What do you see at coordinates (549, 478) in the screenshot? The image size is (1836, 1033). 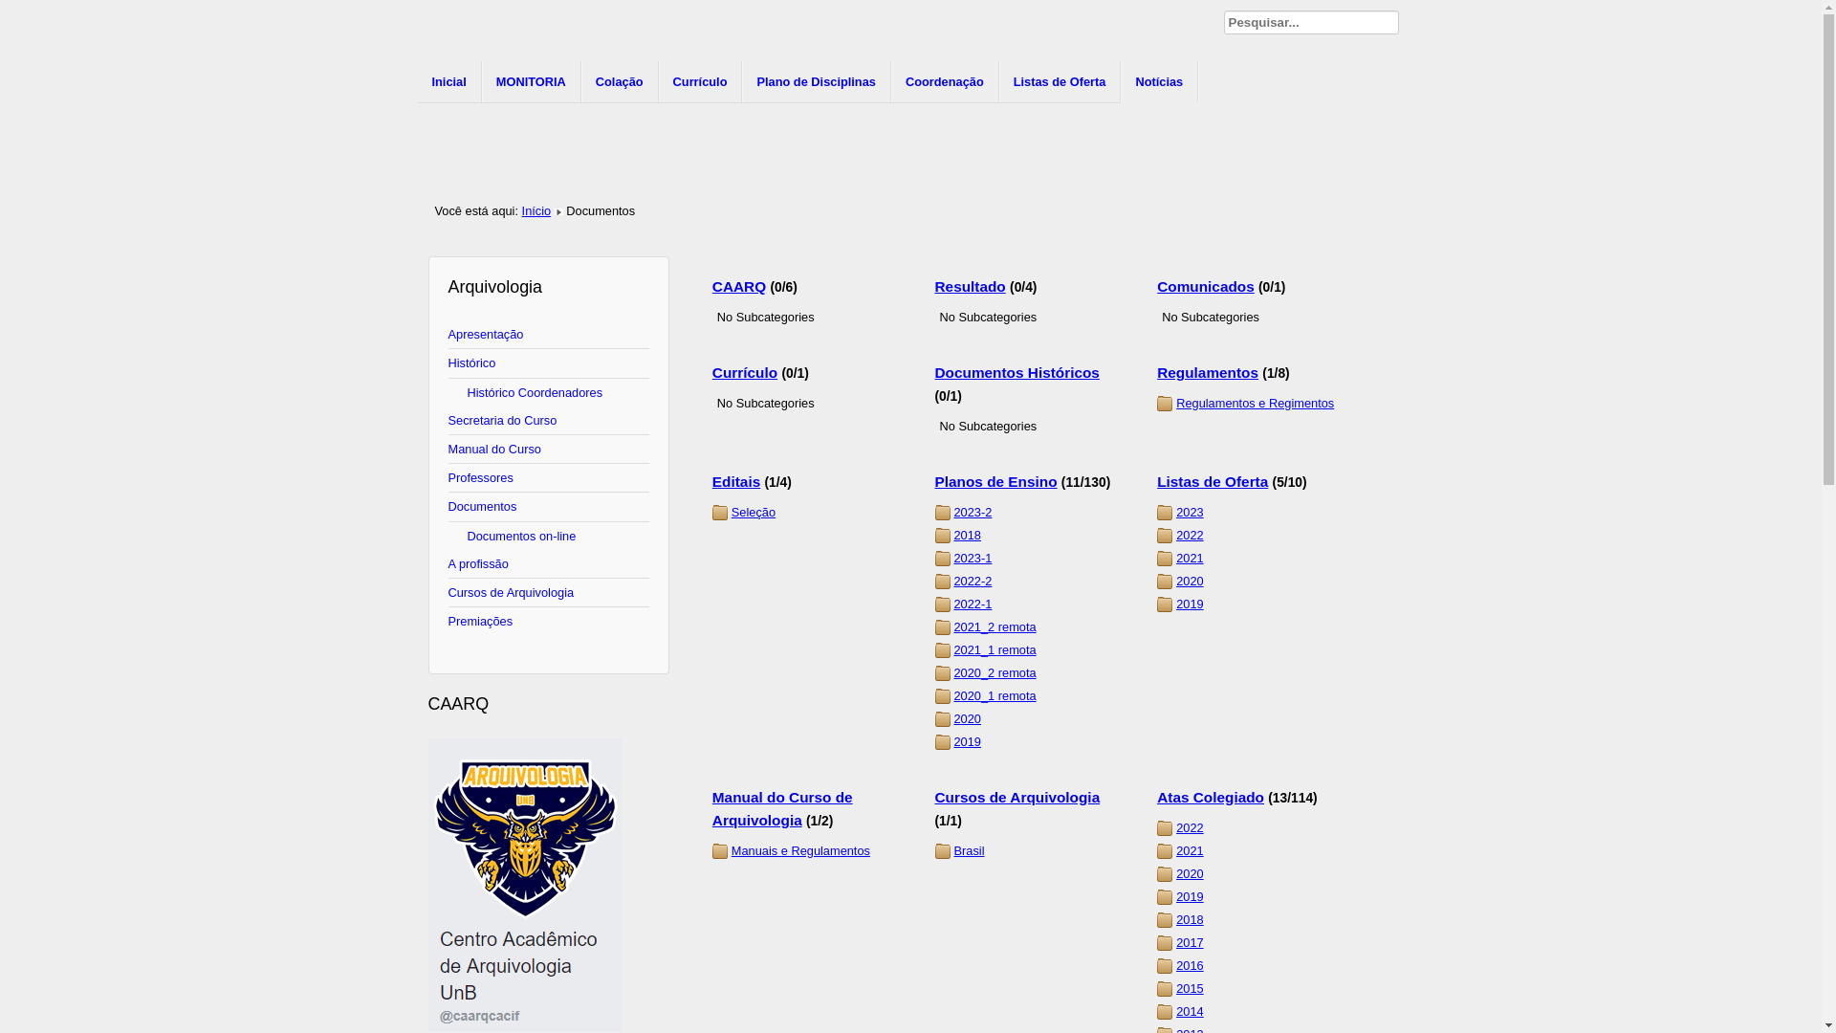 I see `Professores` at bounding box center [549, 478].